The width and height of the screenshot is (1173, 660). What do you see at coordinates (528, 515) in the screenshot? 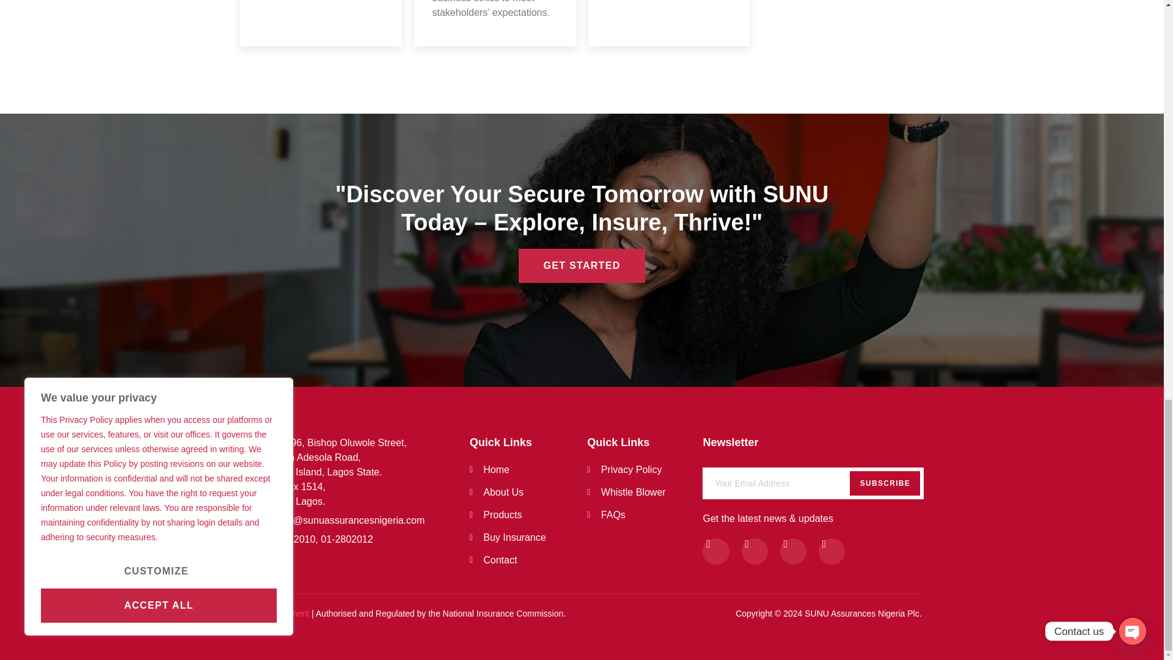
I see `GET STARTED` at bounding box center [528, 515].